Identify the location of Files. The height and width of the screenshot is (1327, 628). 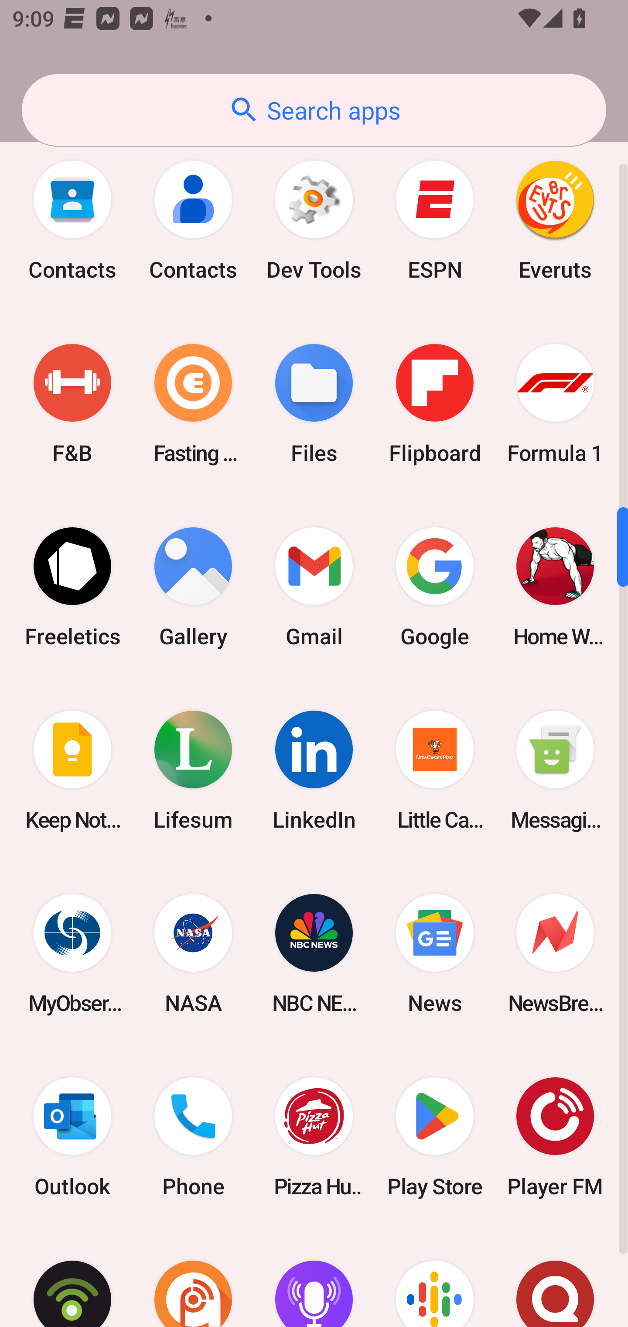
(314, 403).